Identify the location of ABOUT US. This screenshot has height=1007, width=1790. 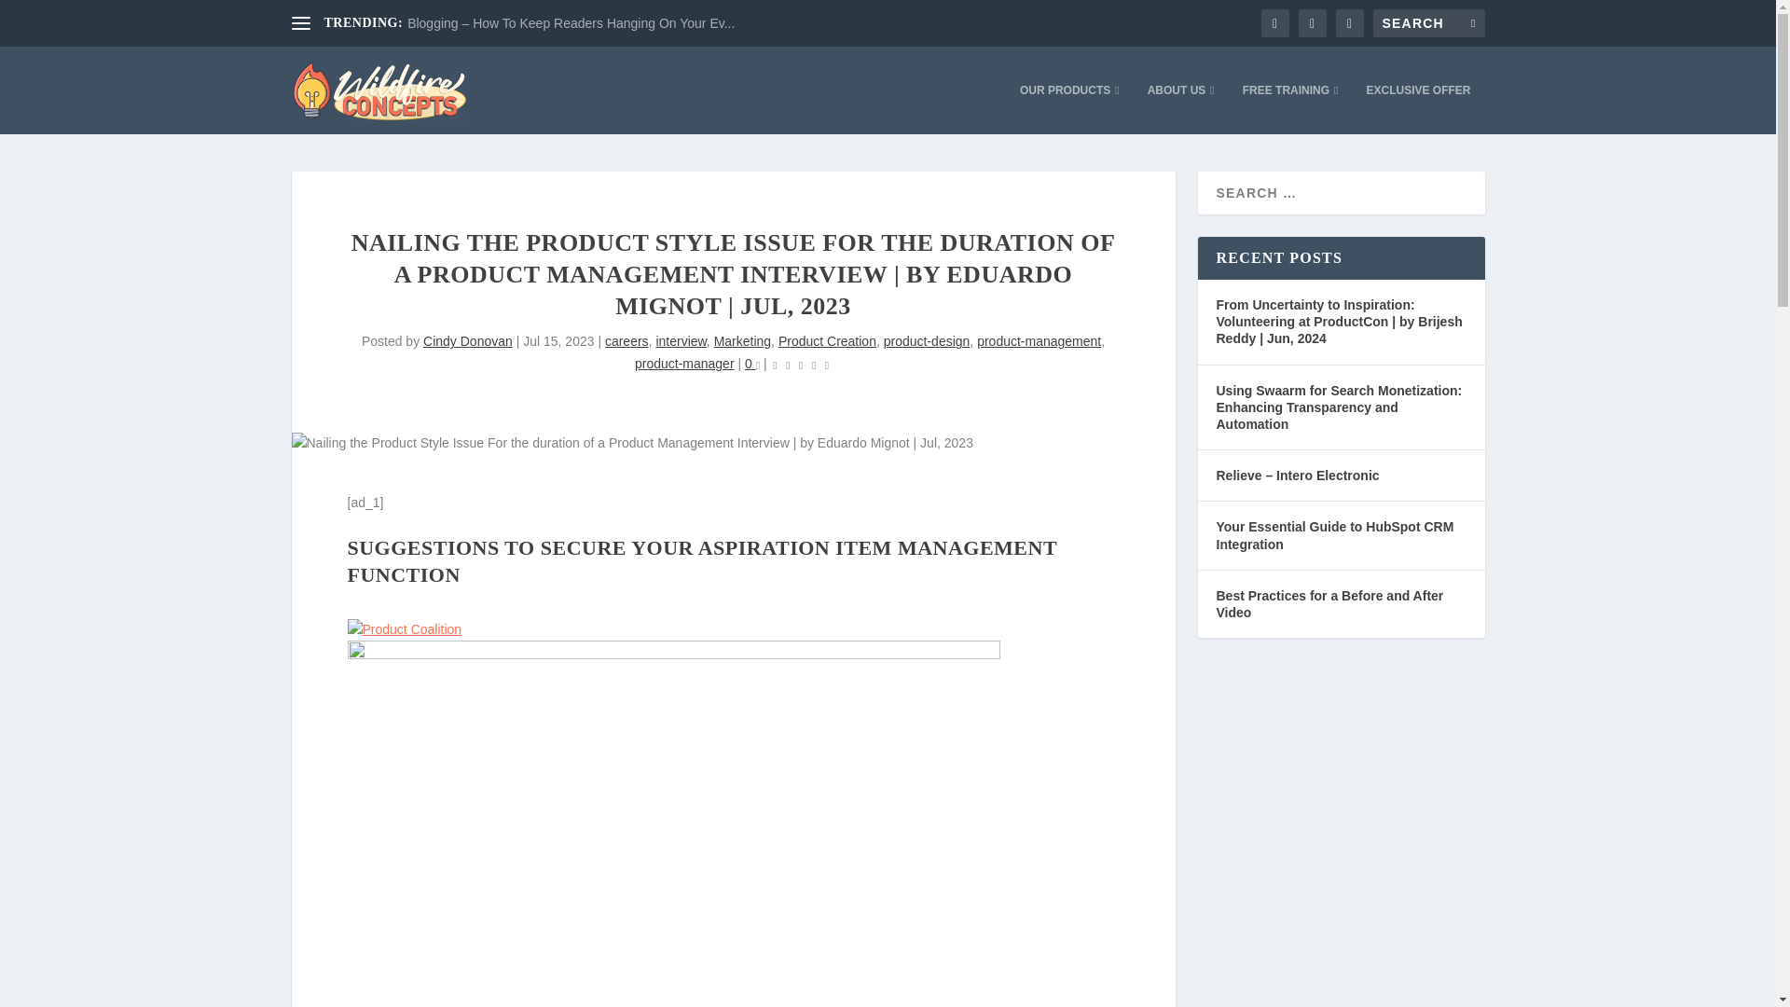
(1180, 108).